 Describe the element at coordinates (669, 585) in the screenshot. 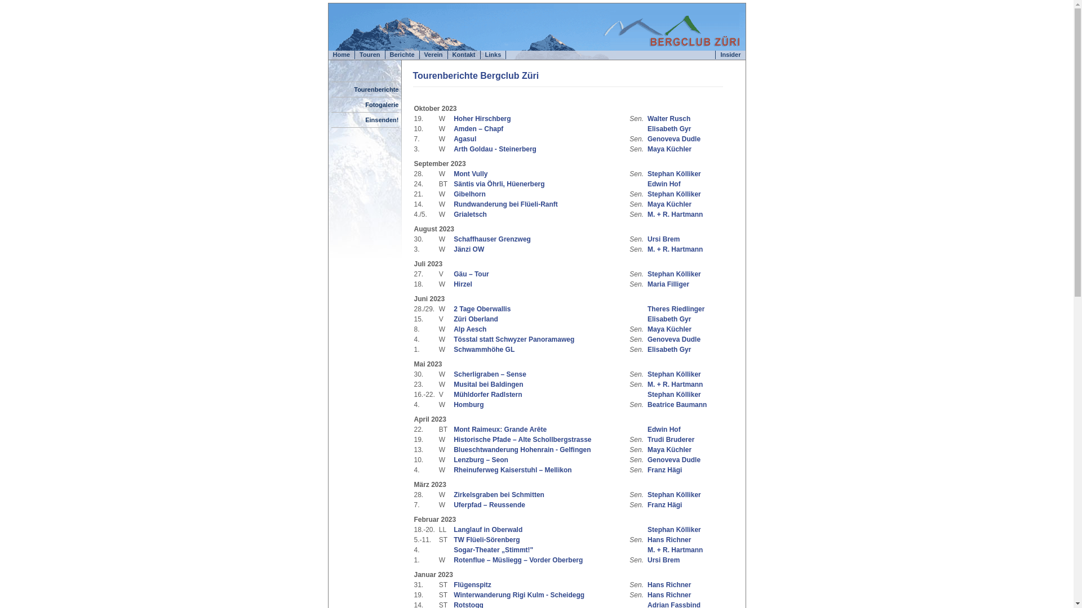

I see `Hans Richner` at that location.